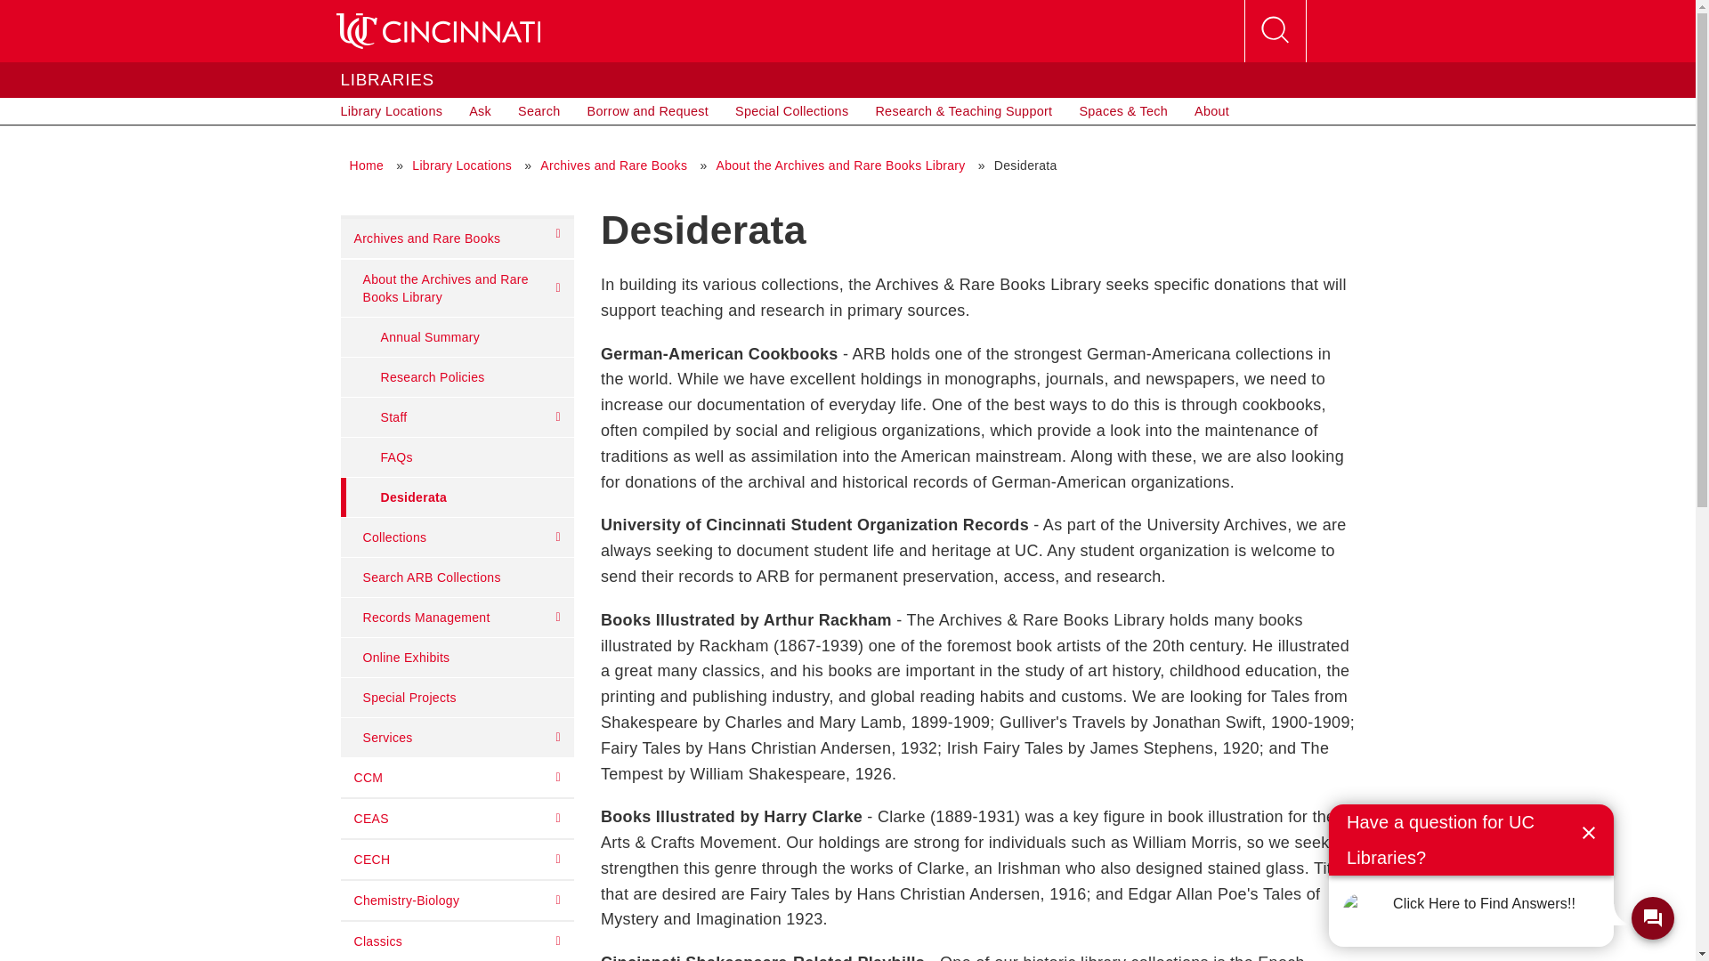  Describe the element at coordinates (1274, 30) in the screenshot. I see `magnifying glass` at that location.